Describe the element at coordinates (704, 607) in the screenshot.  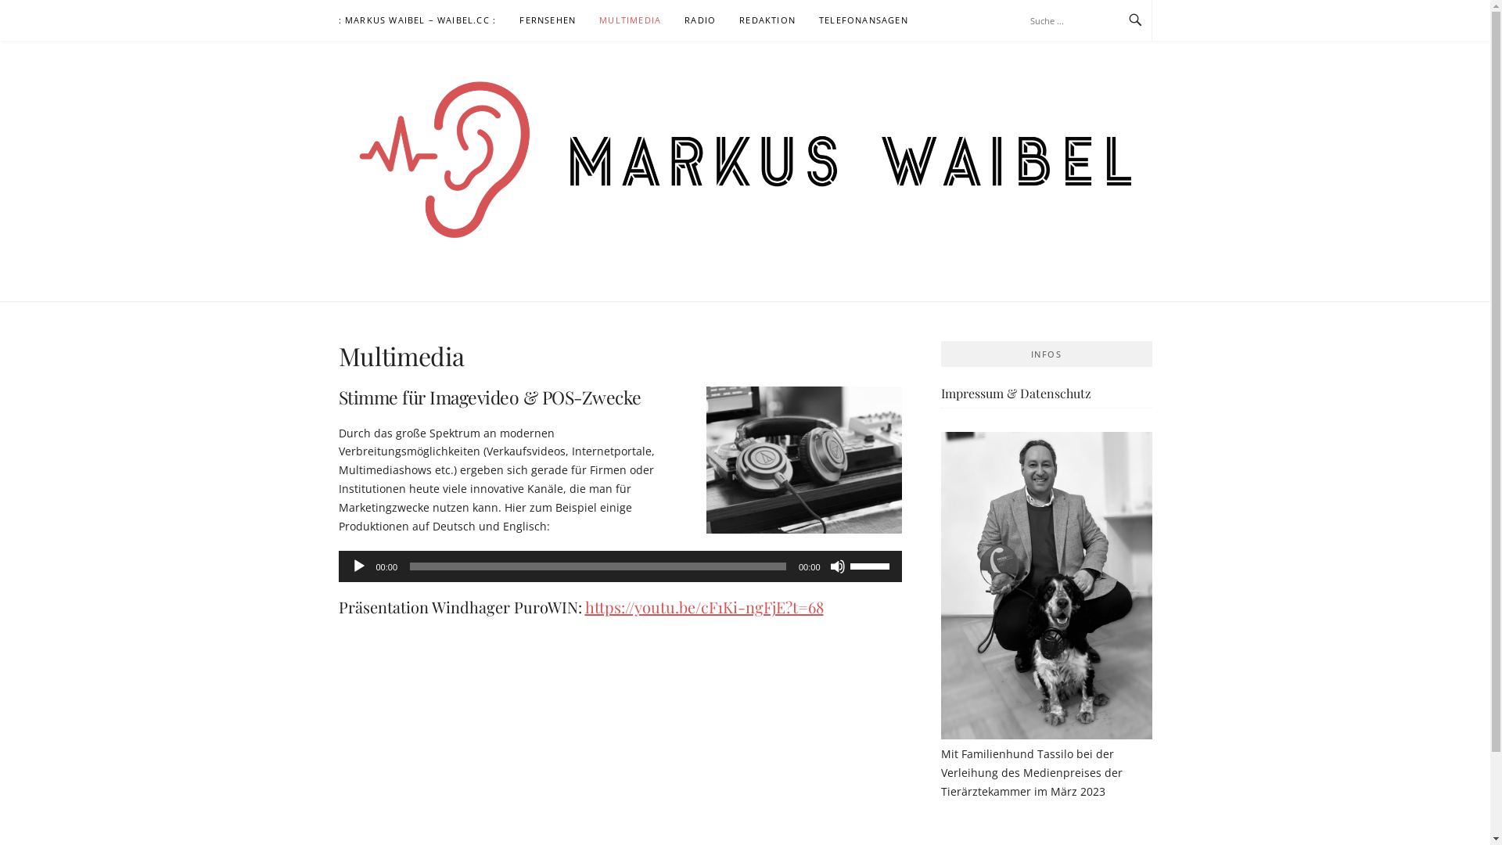
I see `https://youtu.be/cF1Ki-ngFjE?t=68` at that location.